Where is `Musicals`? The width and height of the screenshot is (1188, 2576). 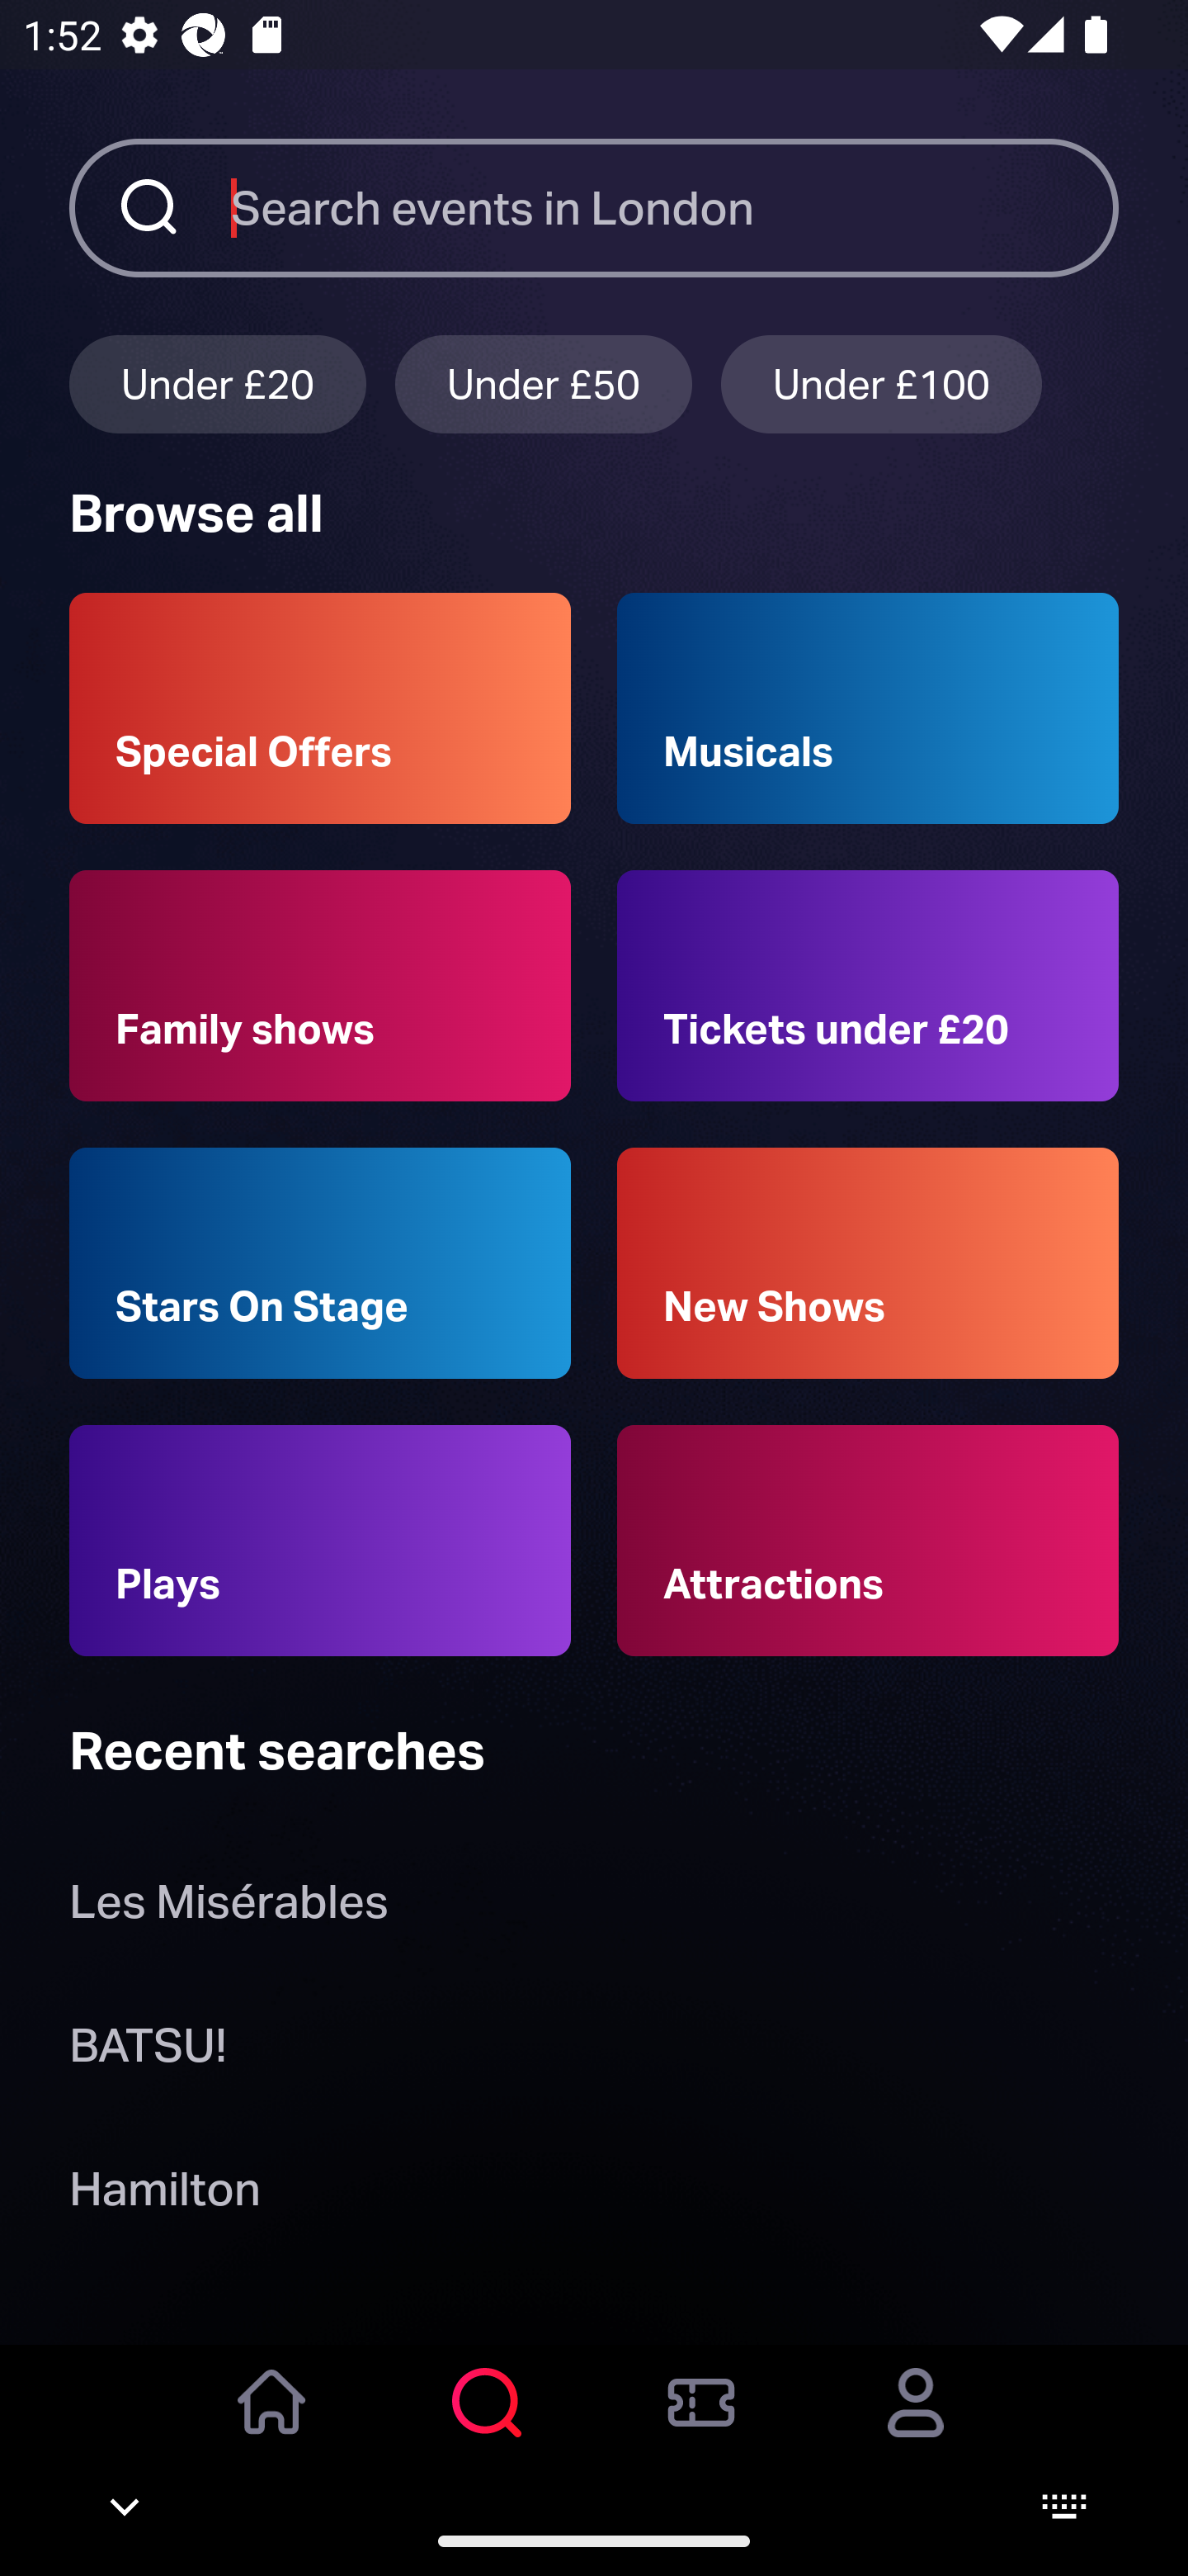 Musicals is located at coordinates (868, 708).